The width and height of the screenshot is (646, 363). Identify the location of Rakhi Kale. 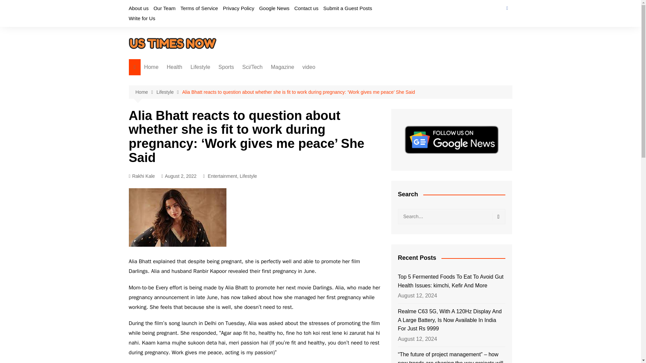
(142, 176).